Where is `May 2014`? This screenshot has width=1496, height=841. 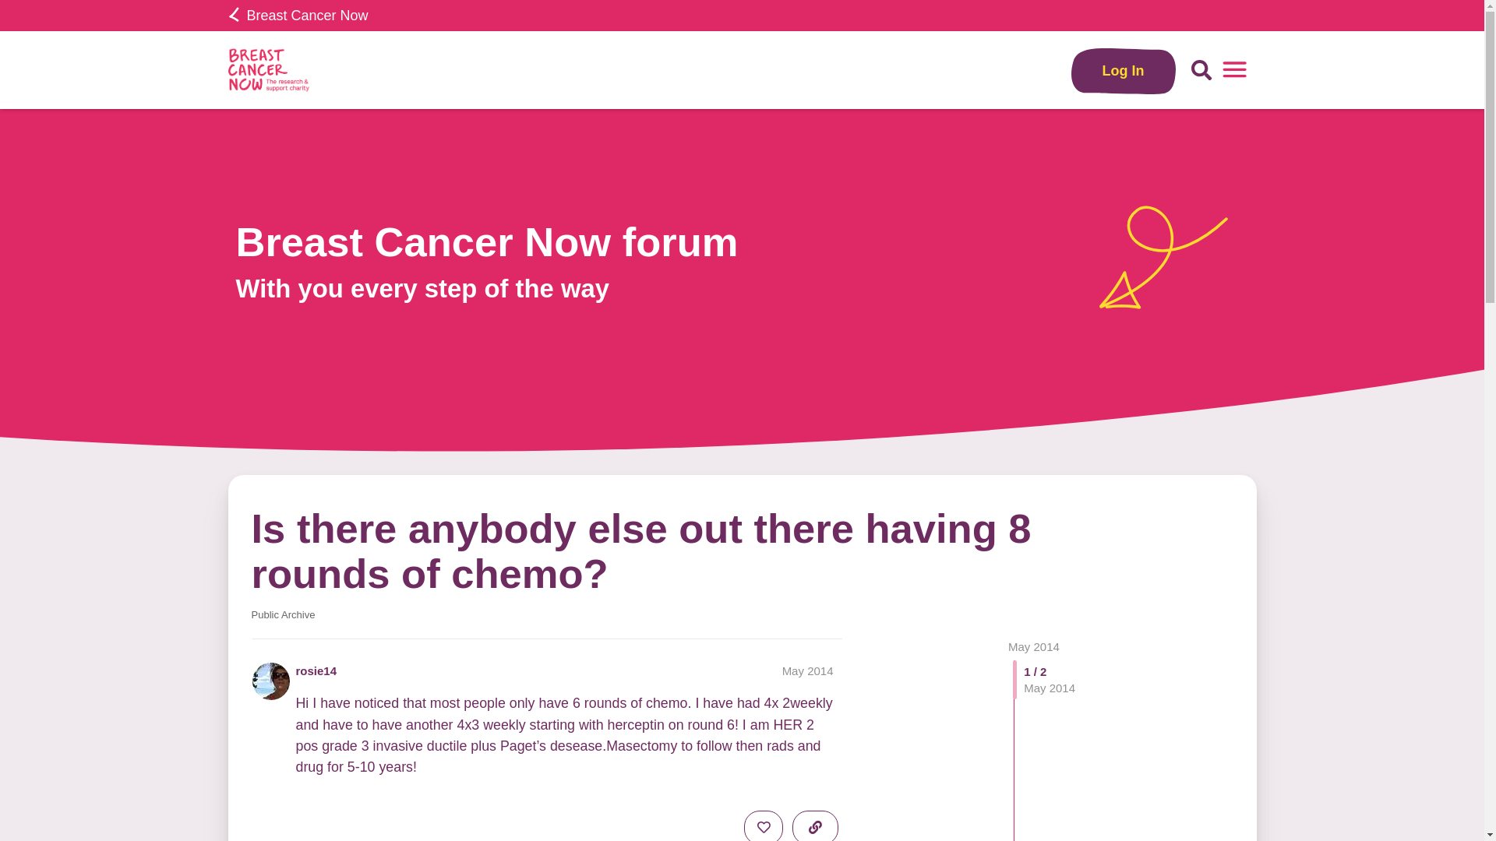
May 2014 is located at coordinates (807, 671).